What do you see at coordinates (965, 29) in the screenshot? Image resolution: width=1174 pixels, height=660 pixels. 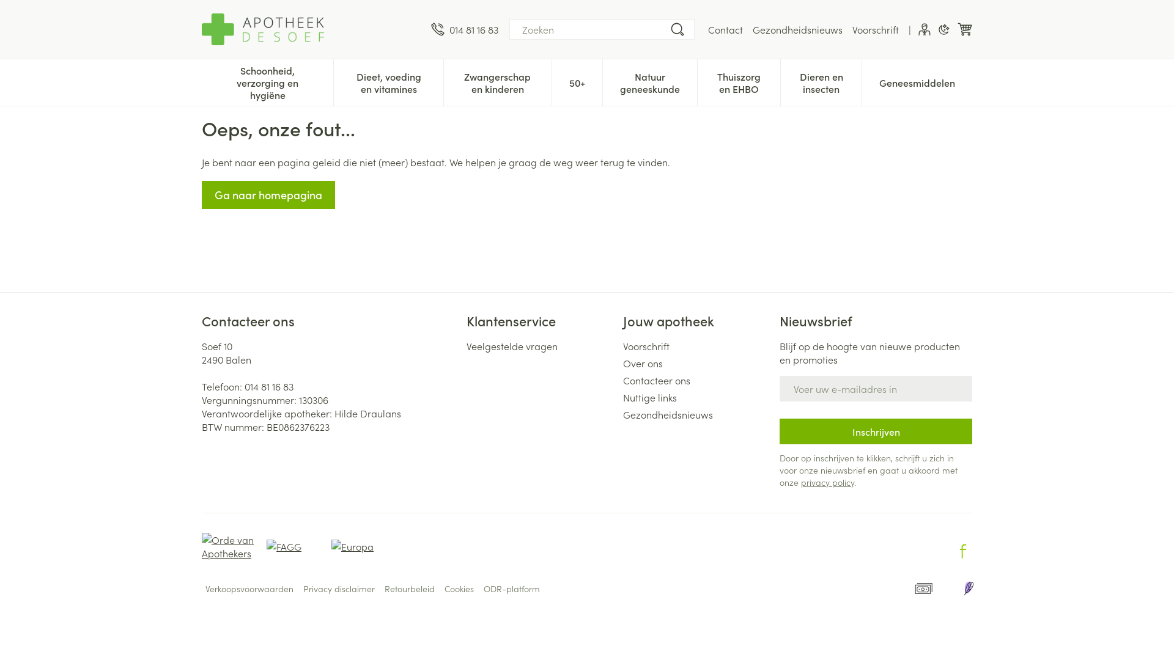 I see `Winkelwagen` at bounding box center [965, 29].